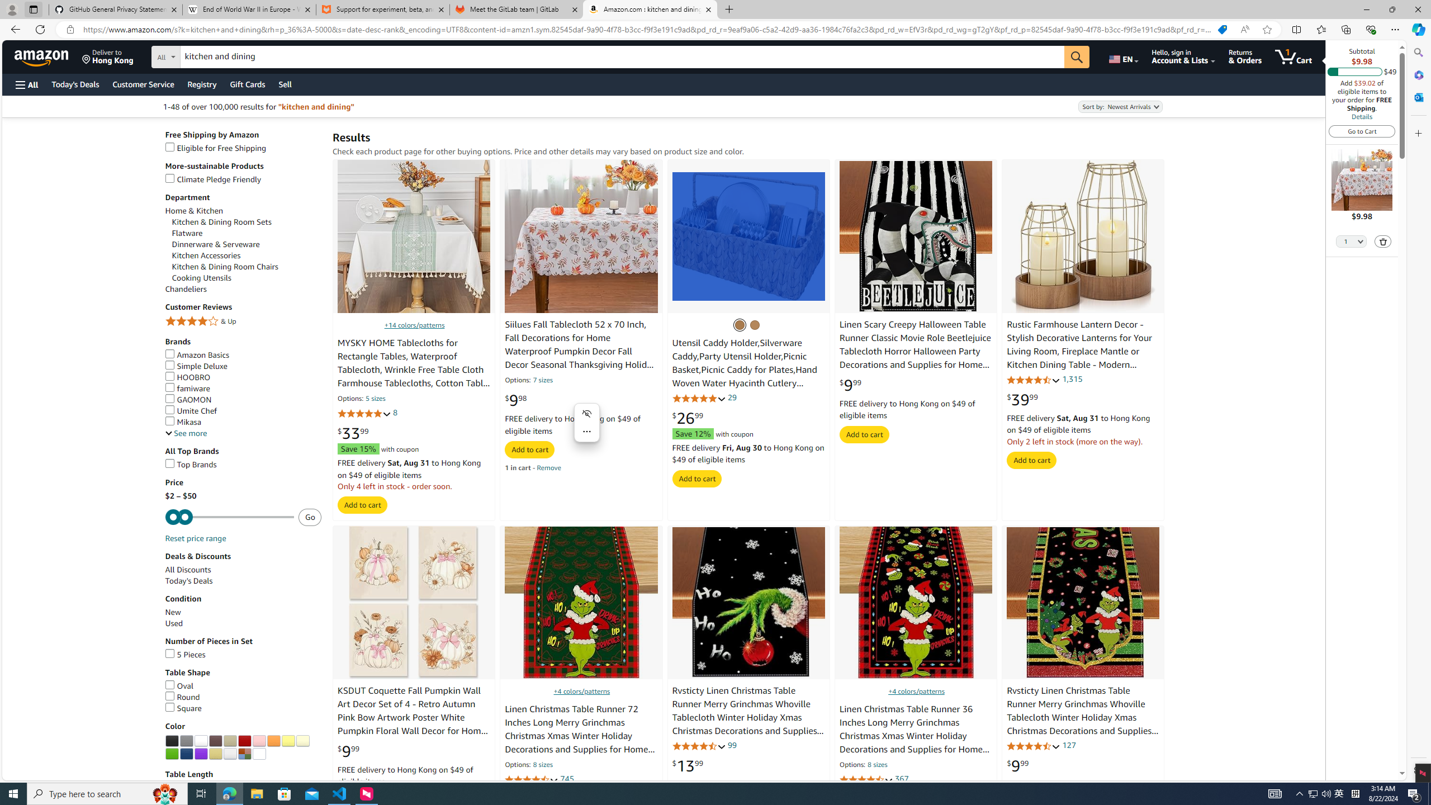 The image size is (1431, 805). Describe the element at coordinates (622, 57) in the screenshot. I see `Search Amazon` at that location.